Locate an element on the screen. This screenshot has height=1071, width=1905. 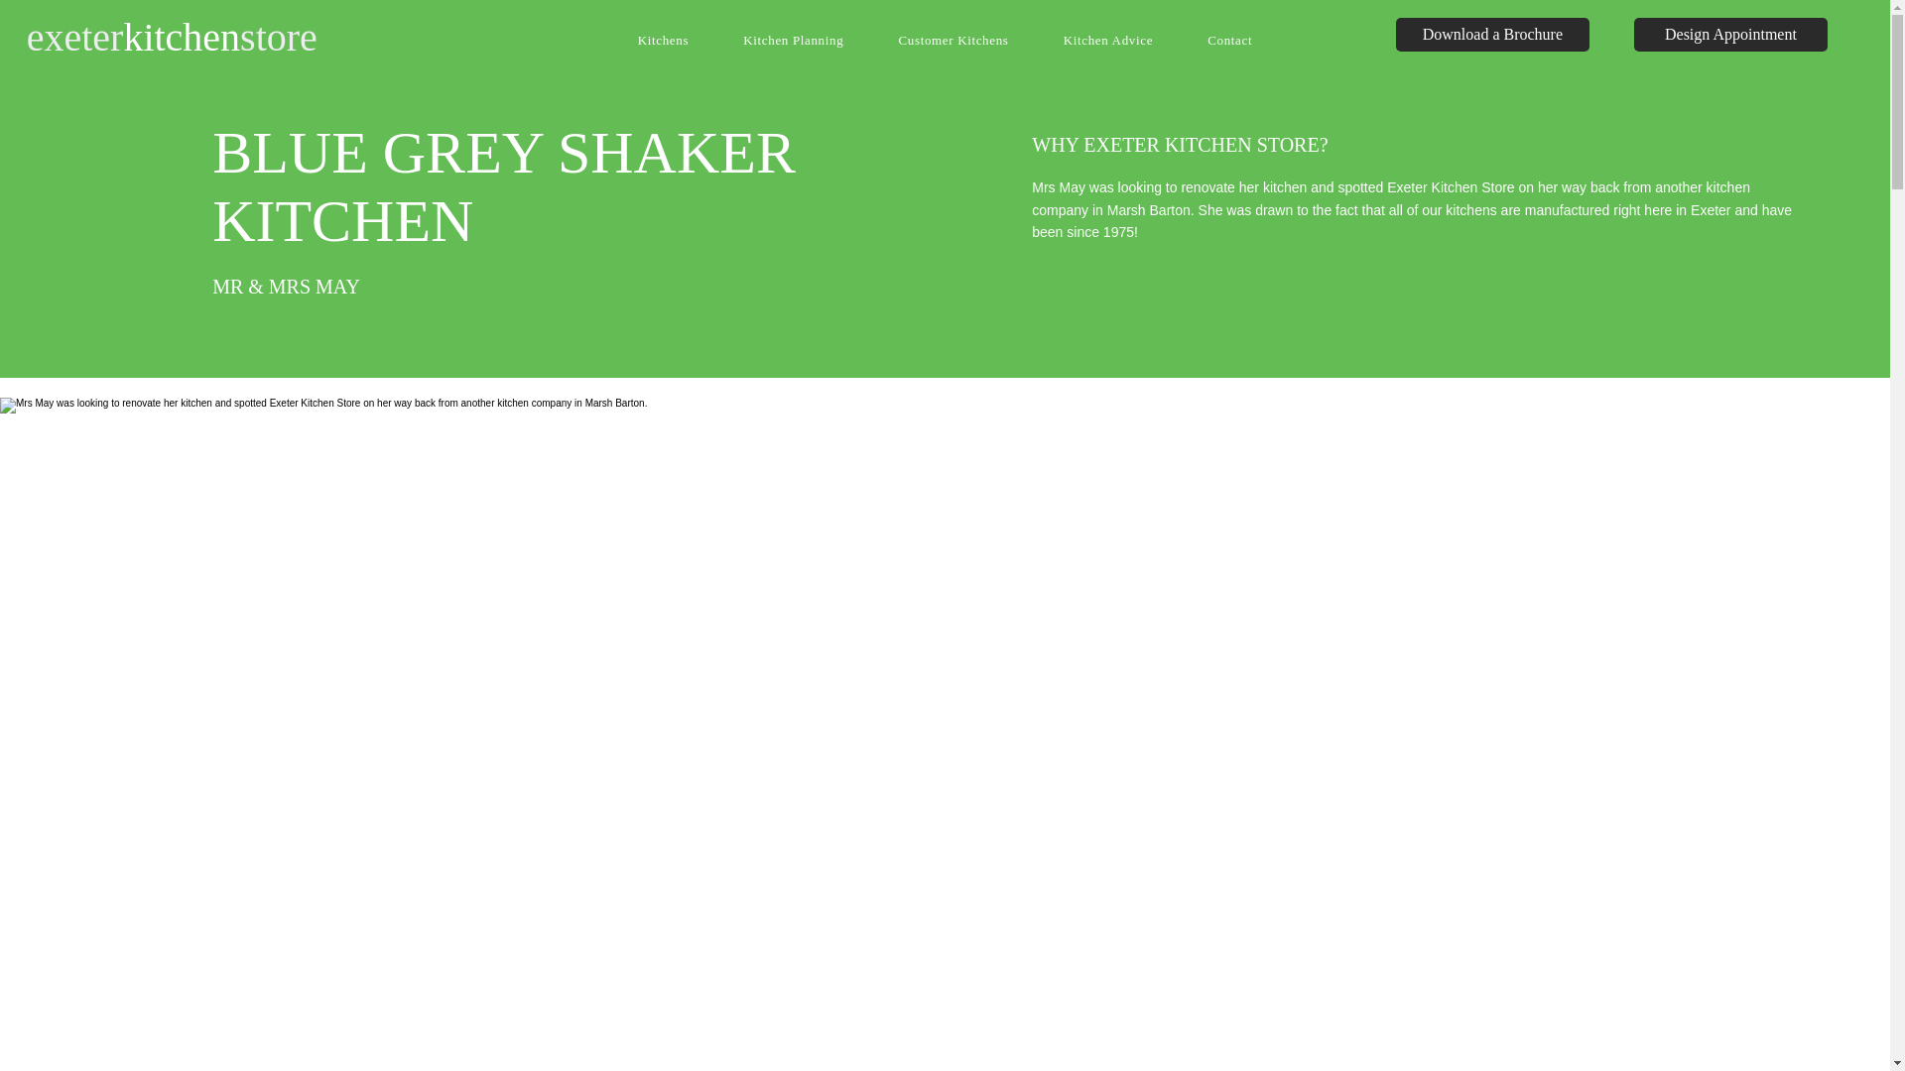
Contact is located at coordinates (1230, 40).